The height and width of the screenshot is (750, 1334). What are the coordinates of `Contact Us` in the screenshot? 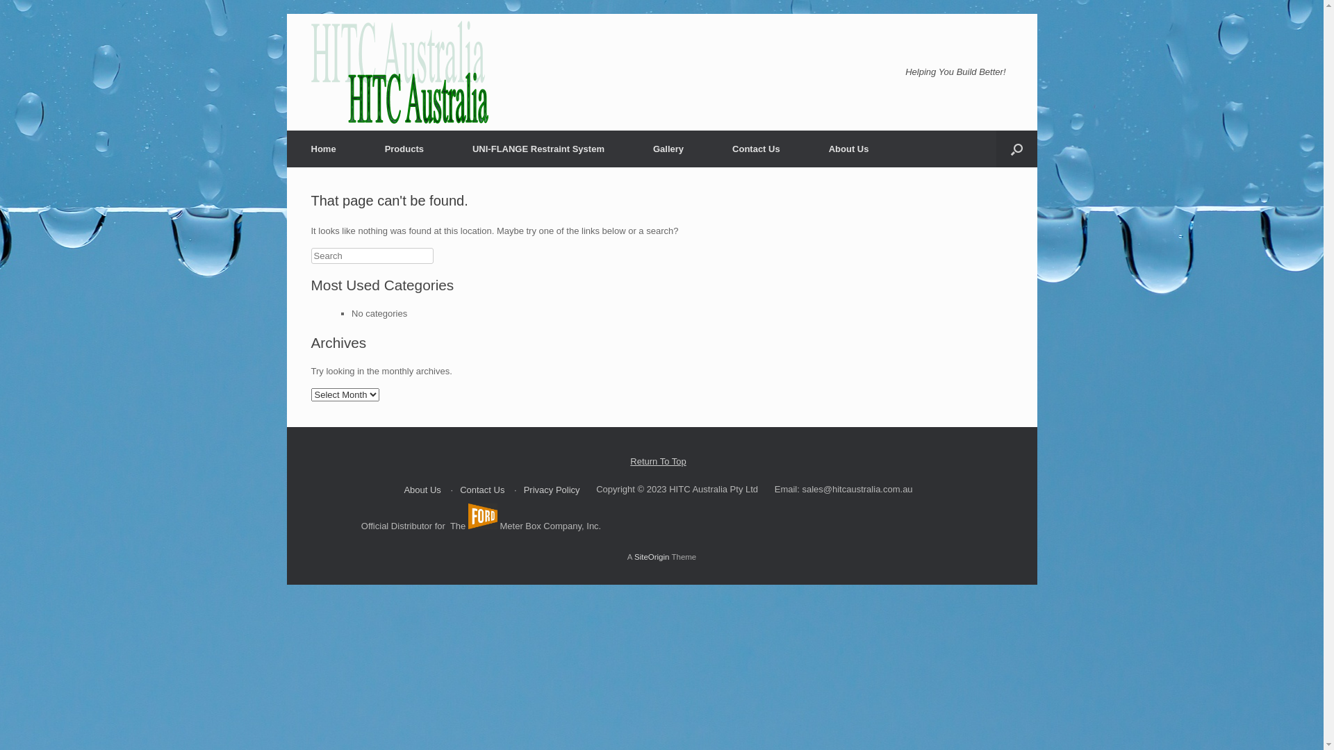 It's located at (482, 490).